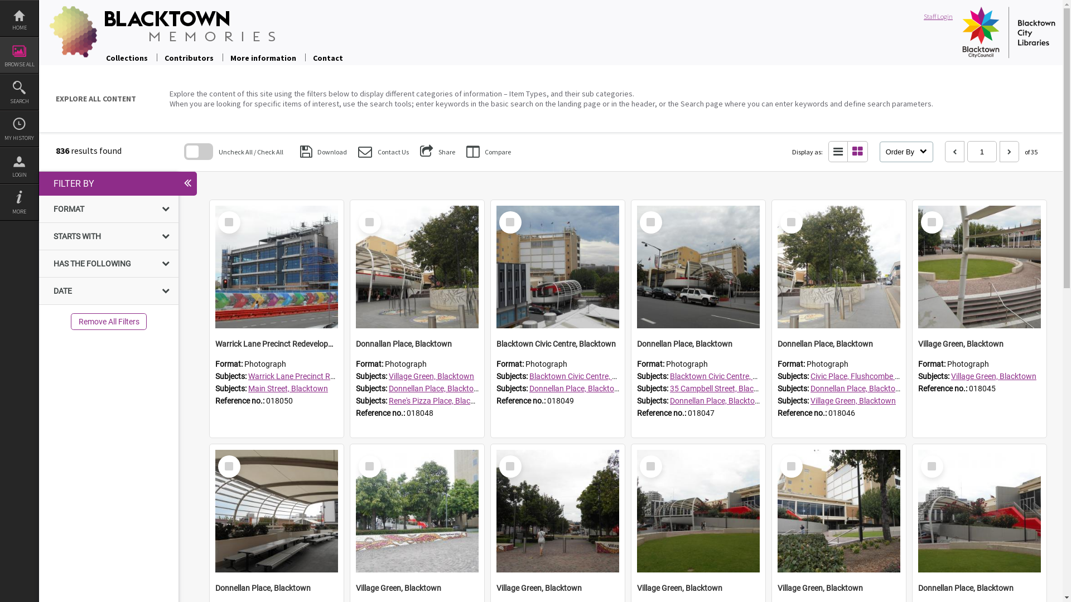 This screenshot has width=1071, height=602. Describe the element at coordinates (417, 267) in the screenshot. I see `Donnallan Place, Blacktown` at that location.